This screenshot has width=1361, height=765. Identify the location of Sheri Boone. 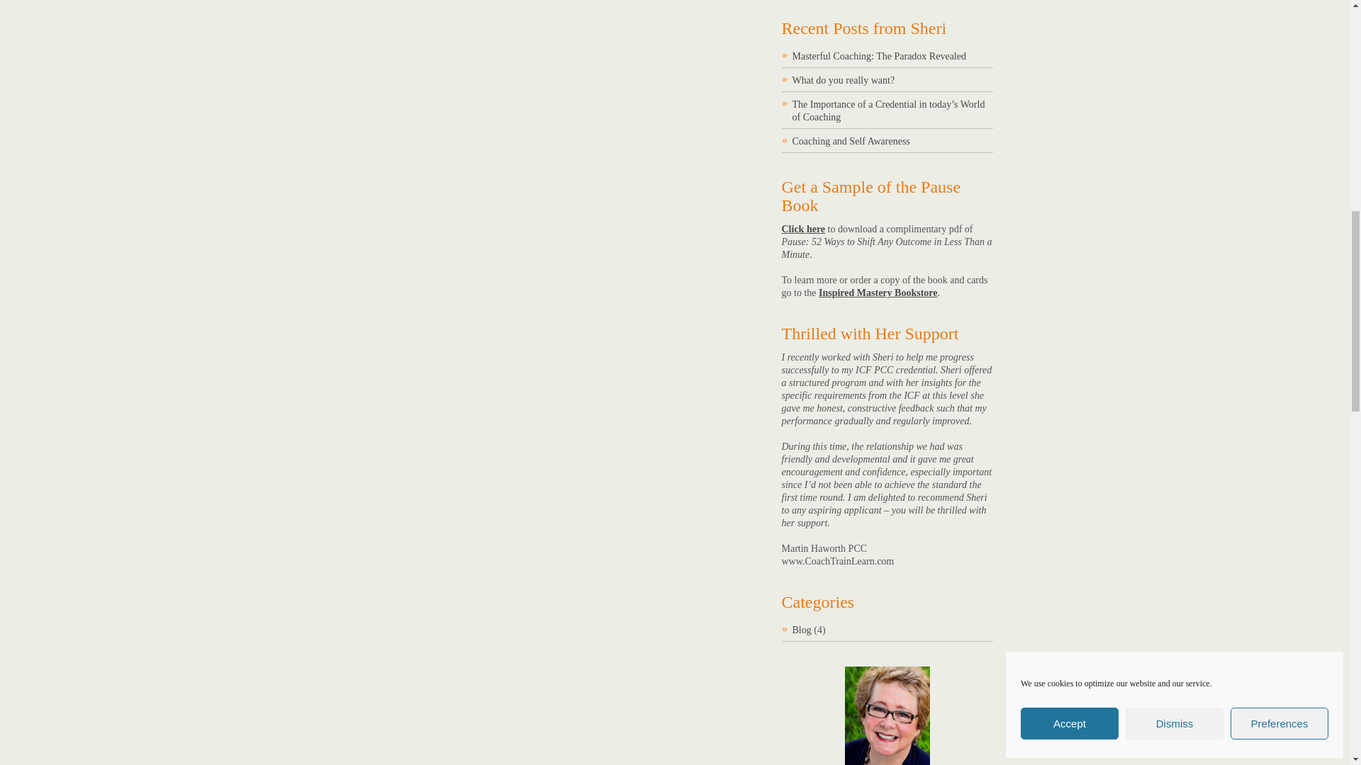
(887, 715).